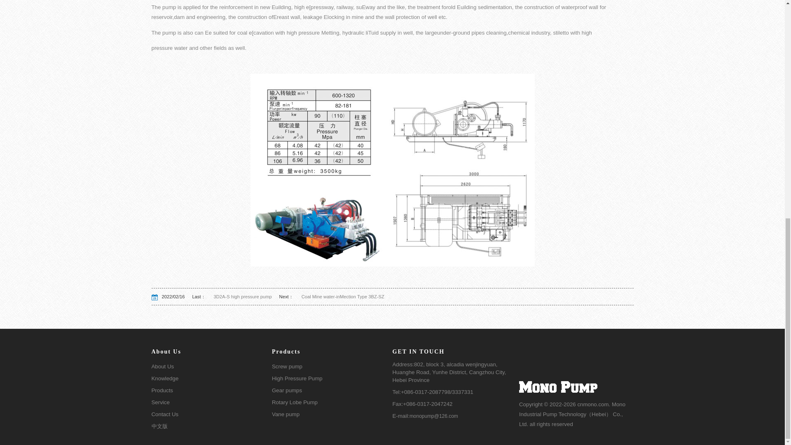 Image resolution: width=791 pixels, height=445 pixels. I want to click on Products, so click(212, 391).